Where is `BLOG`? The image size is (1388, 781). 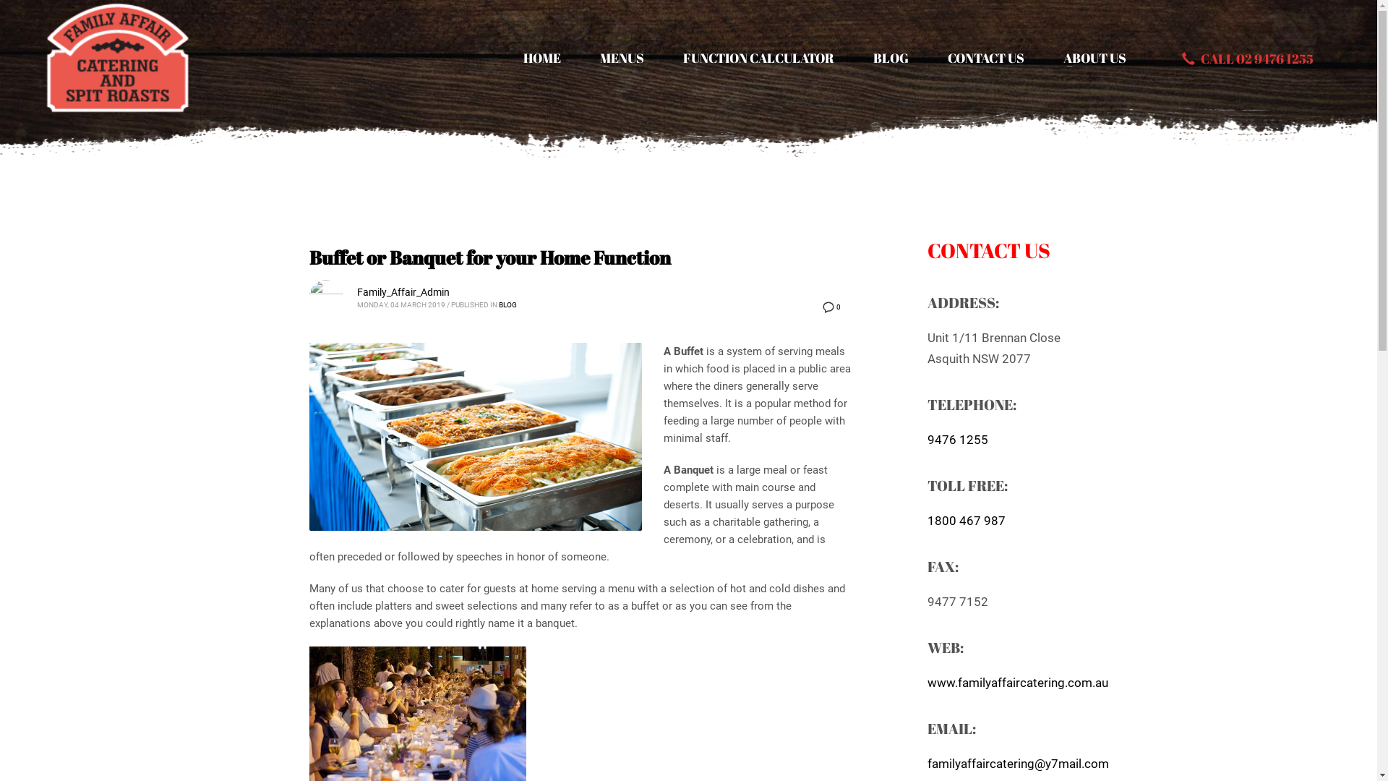 BLOG is located at coordinates (507, 305).